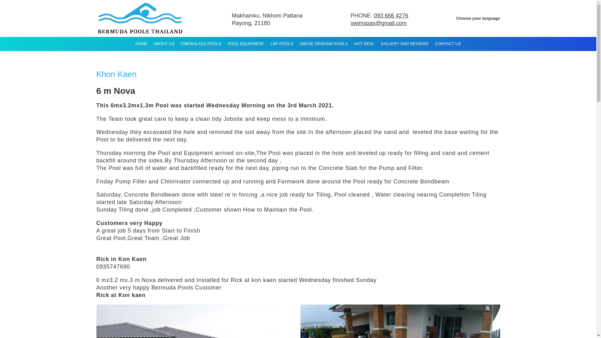 The image size is (601, 338). I want to click on HOME, so click(141, 44).